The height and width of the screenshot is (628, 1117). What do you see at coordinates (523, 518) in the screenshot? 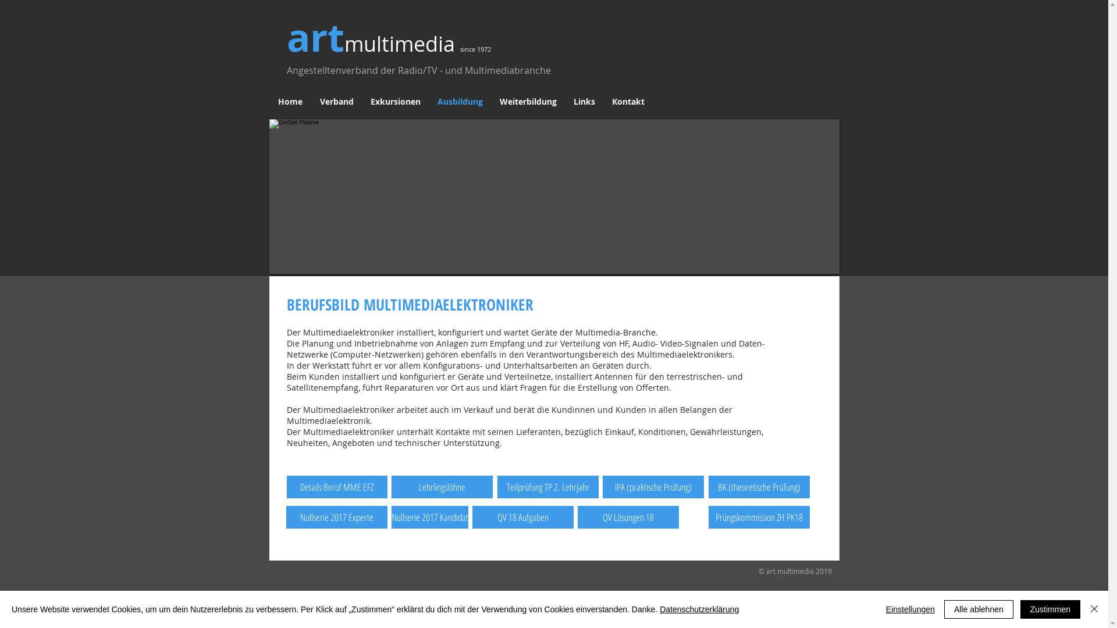
I see `QV 18 Aufgaben` at bounding box center [523, 518].